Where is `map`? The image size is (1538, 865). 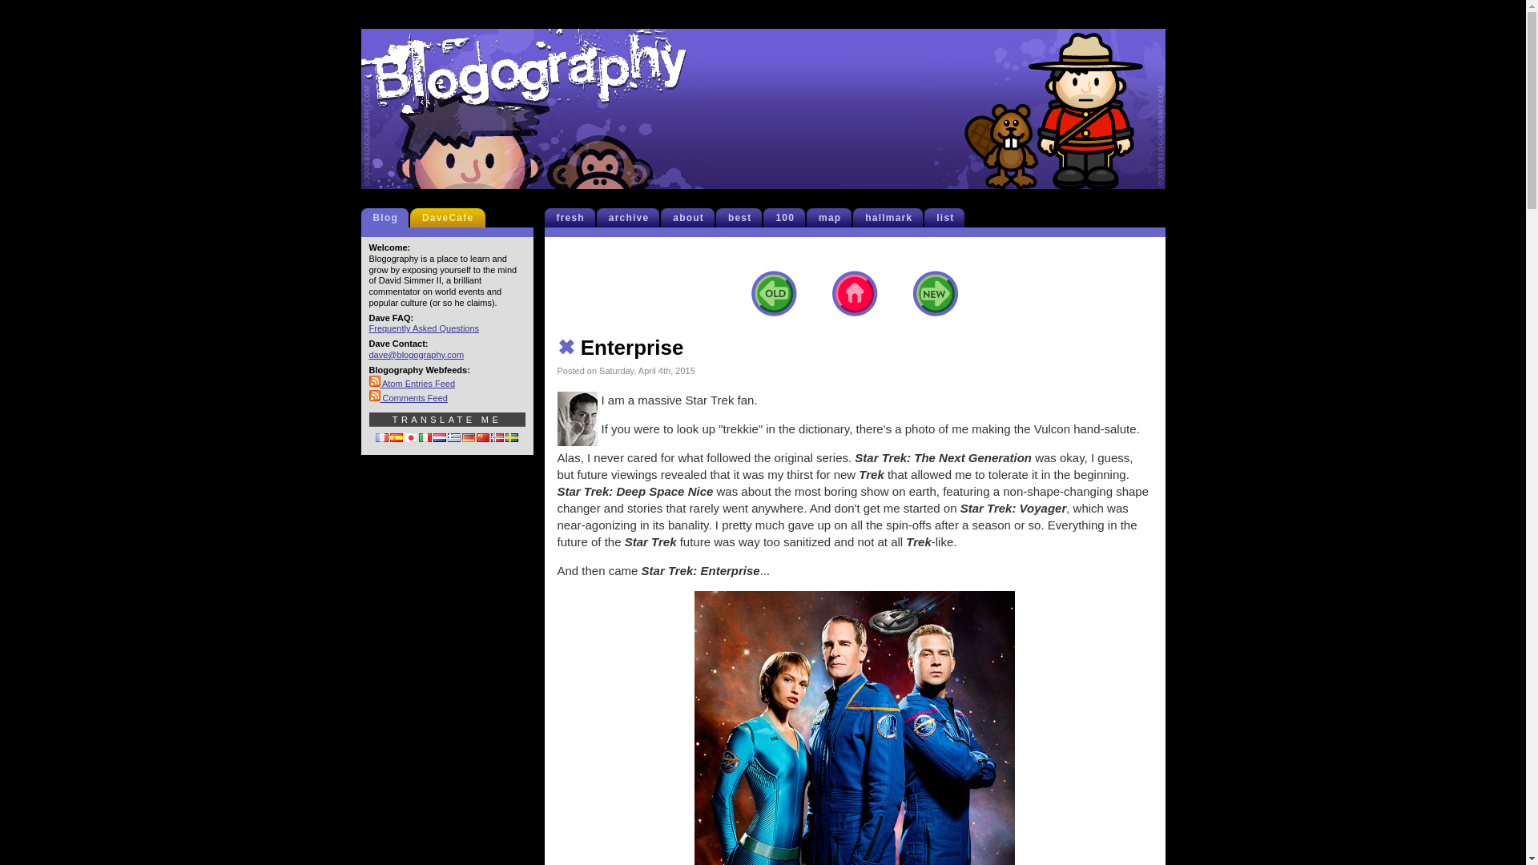 map is located at coordinates (833, 218).